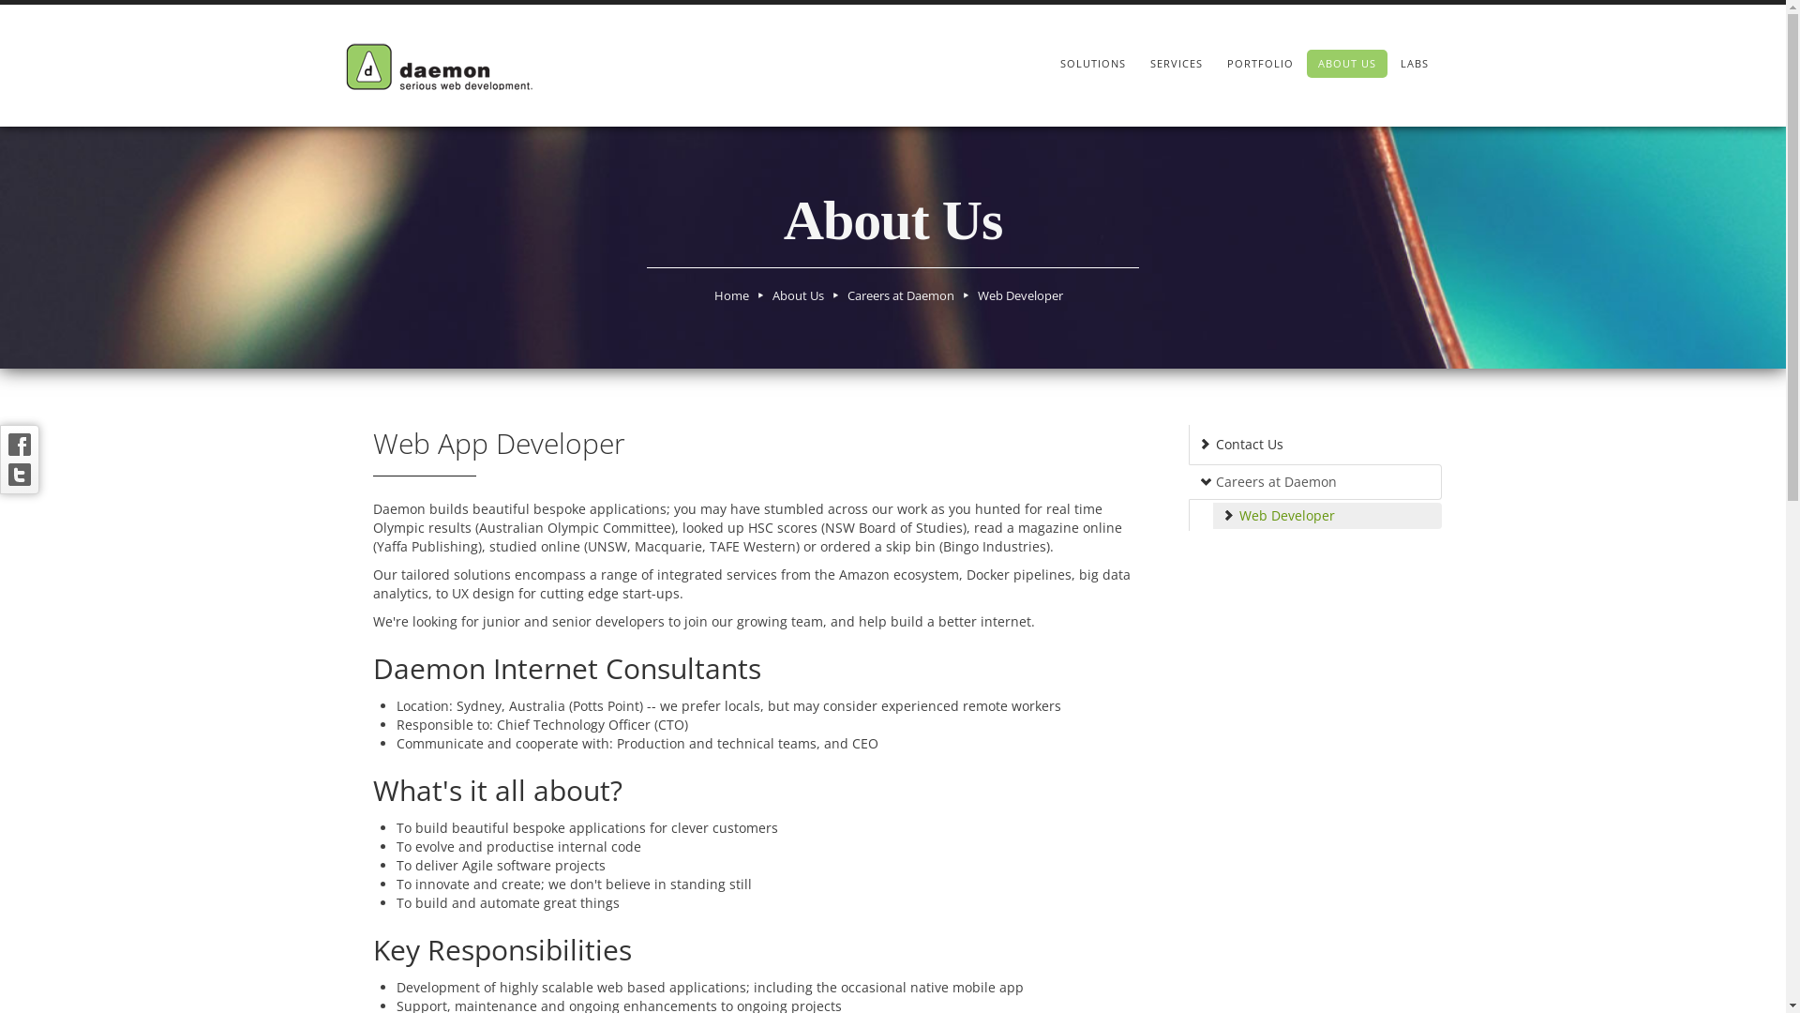  Describe the element at coordinates (1315, 445) in the screenshot. I see `Contact Us` at that location.